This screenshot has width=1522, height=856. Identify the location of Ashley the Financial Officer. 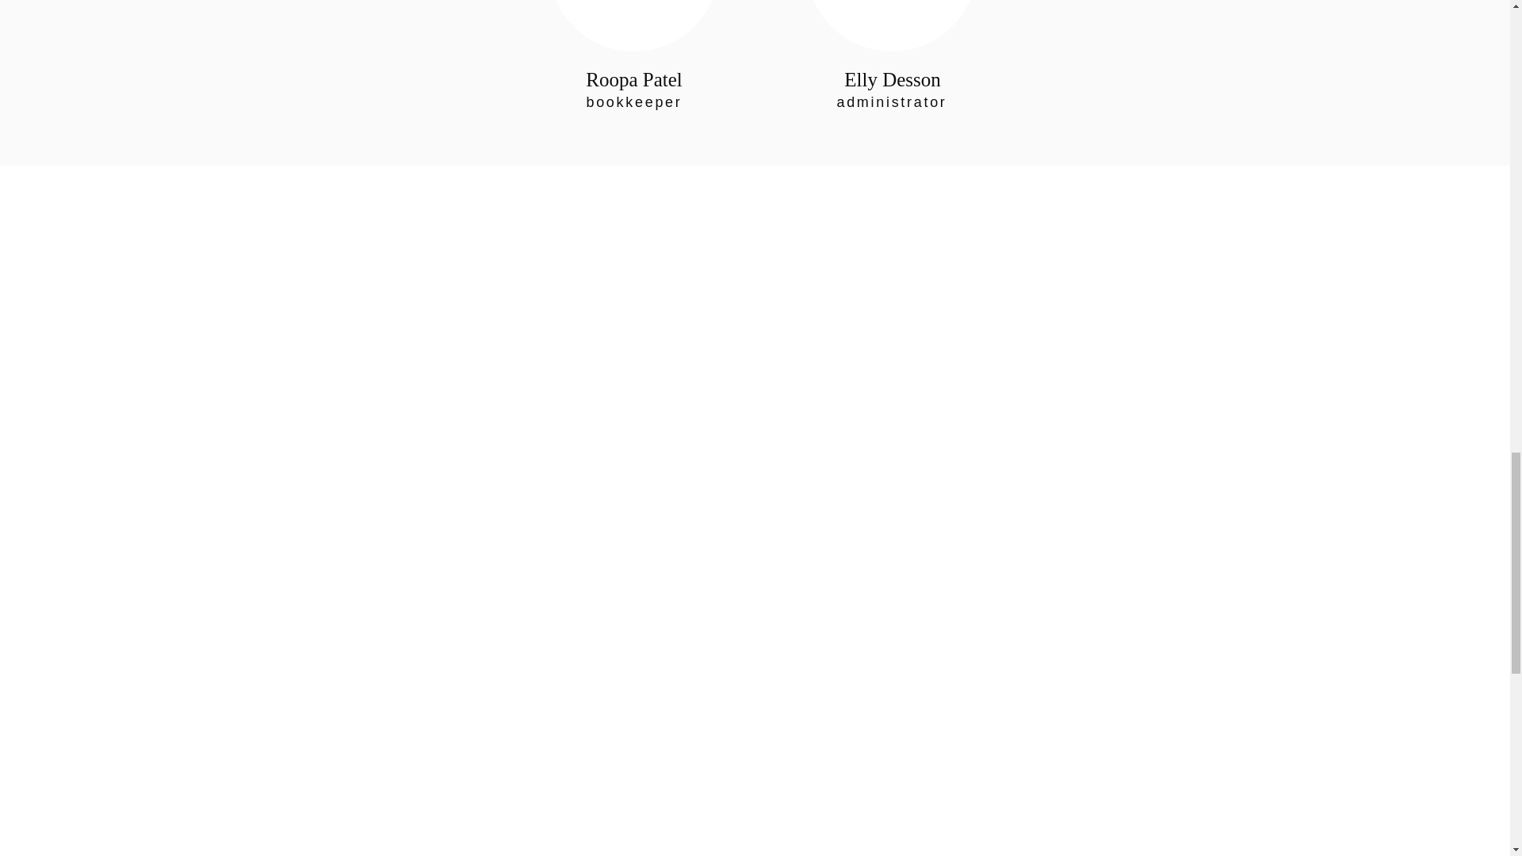
(891, 25).